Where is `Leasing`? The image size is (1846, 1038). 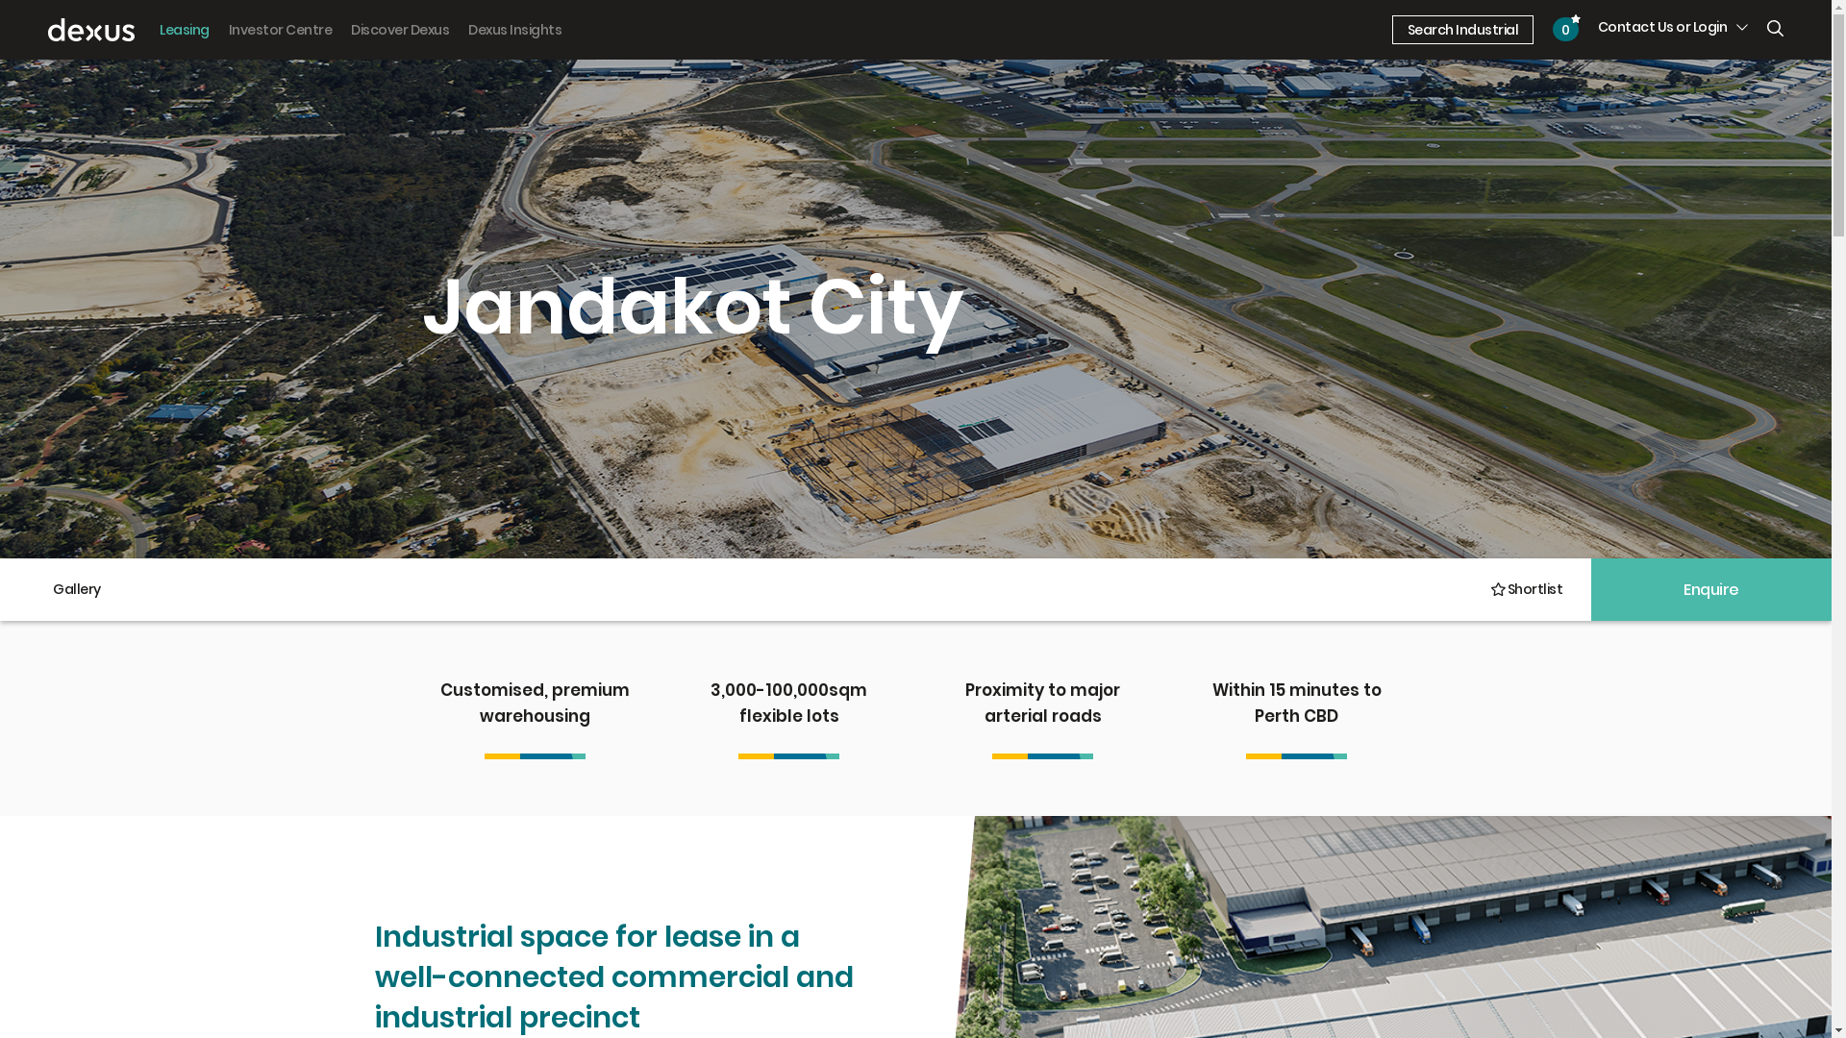
Leasing is located at coordinates (185, 31).